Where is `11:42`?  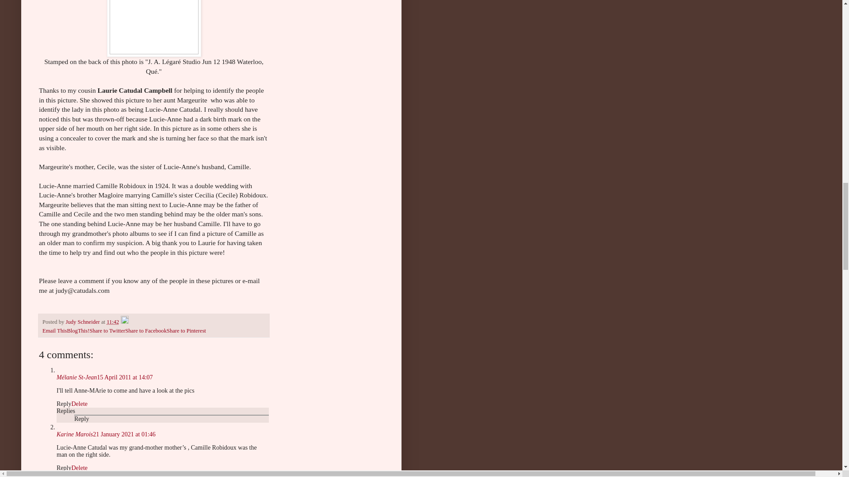
11:42 is located at coordinates (112, 322).